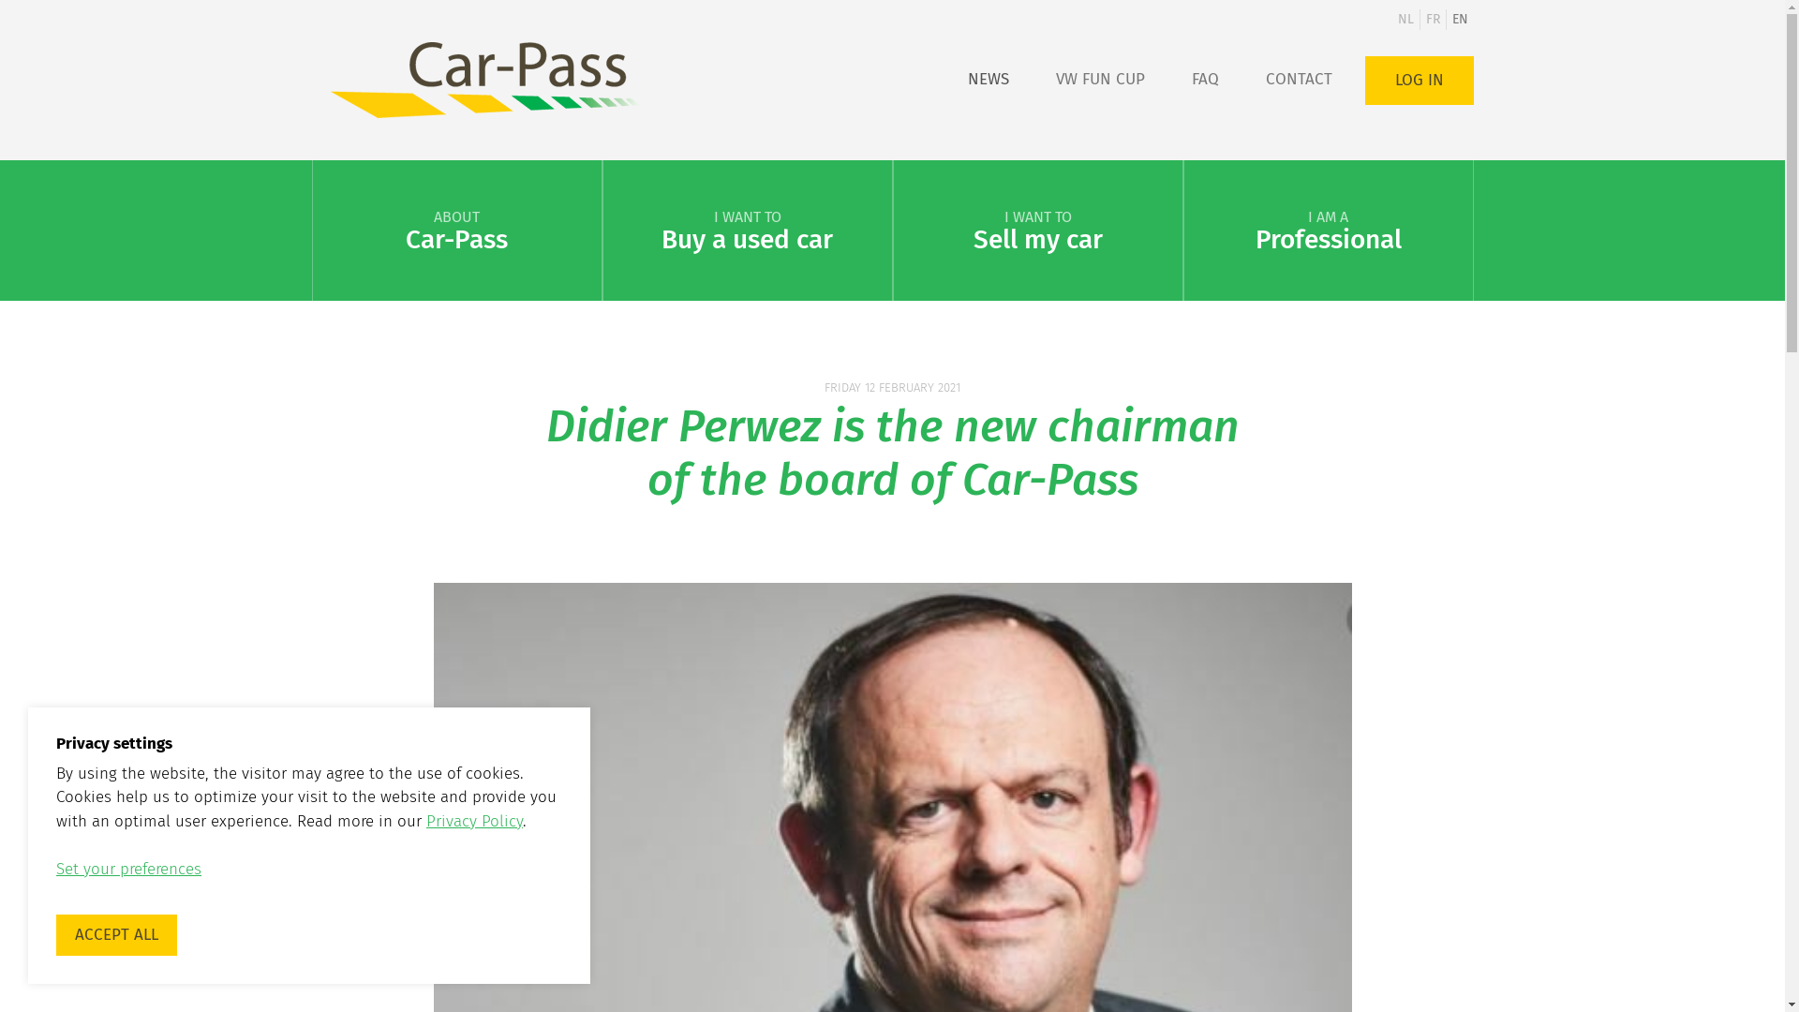 This screenshot has height=1012, width=1799. What do you see at coordinates (1299, 79) in the screenshot?
I see `CONTACT` at bounding box center [1299, 79].